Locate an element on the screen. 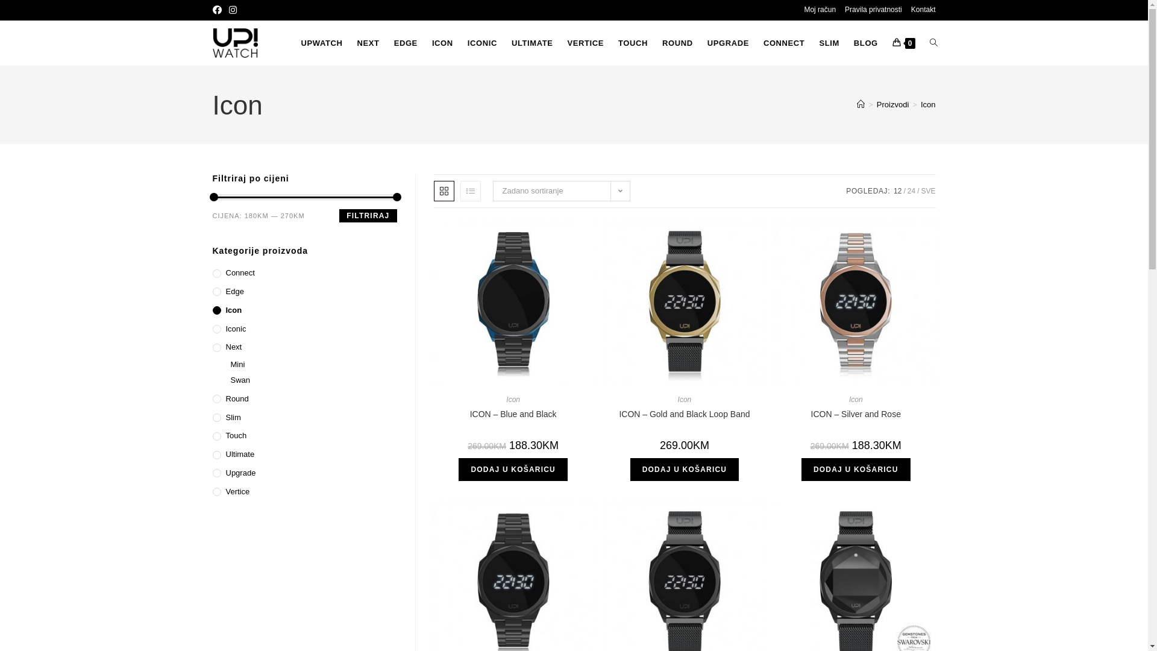 This screenshot has height=651, width=1157. EDGE is located at coordinates (406, 43).